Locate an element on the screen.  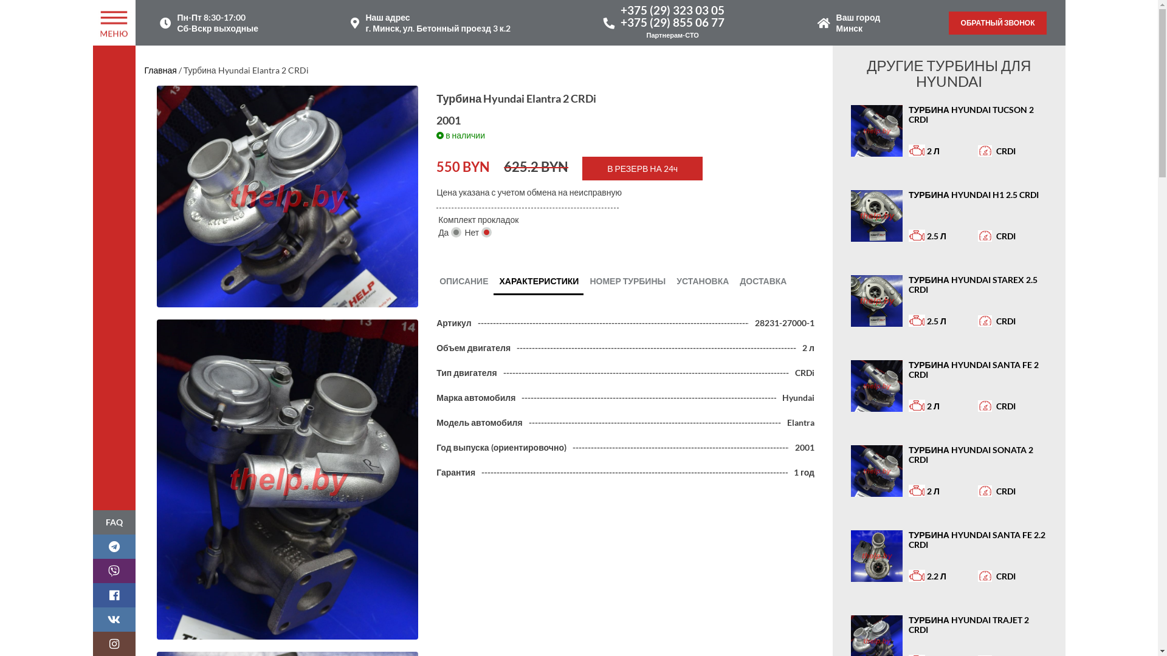
on is located at coordinates (486, 232).